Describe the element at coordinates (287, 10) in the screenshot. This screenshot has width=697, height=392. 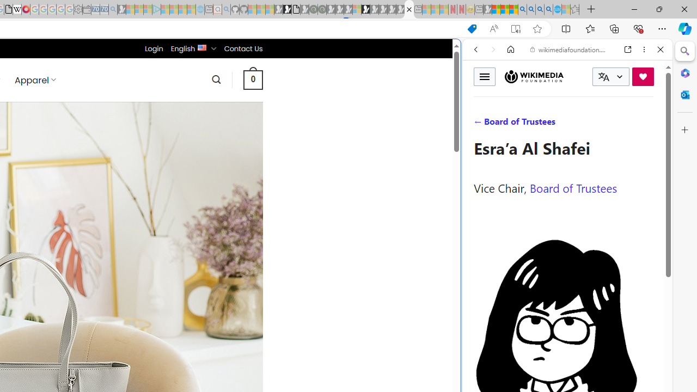
I see `Play Zoo Boom in your browser | Games from Microsoft Start` at that location.